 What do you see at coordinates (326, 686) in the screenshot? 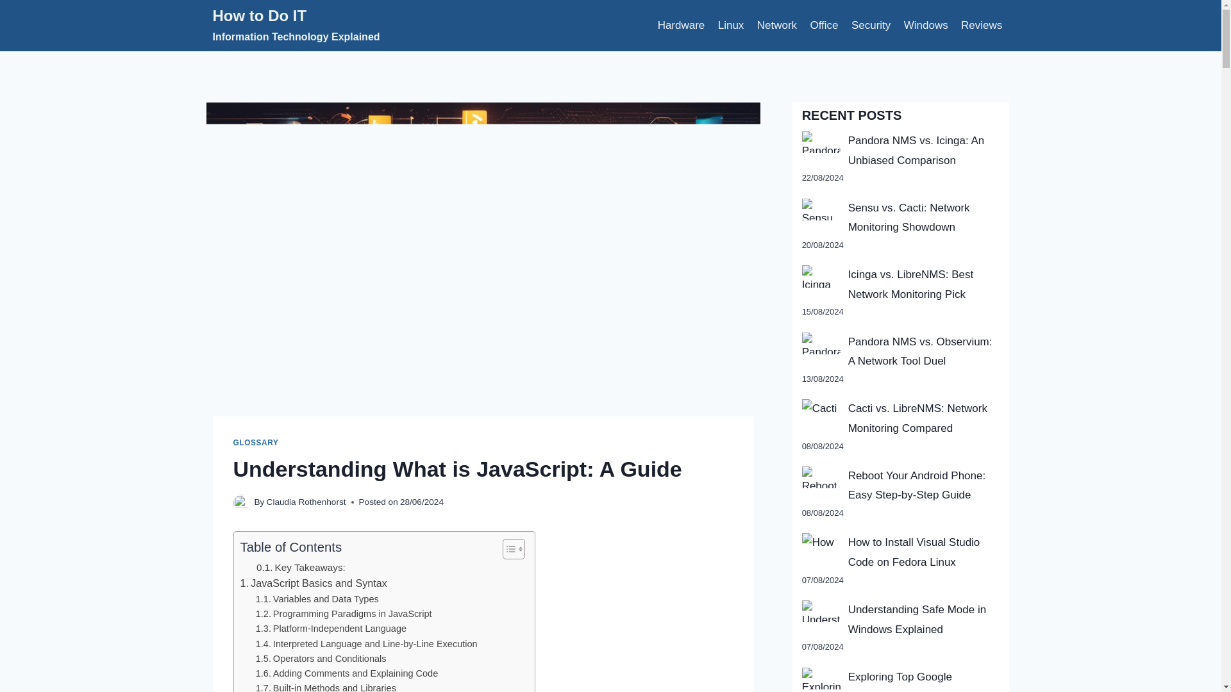
I see `Built-in Methods and Libraries` at bounding box center [326, 686].